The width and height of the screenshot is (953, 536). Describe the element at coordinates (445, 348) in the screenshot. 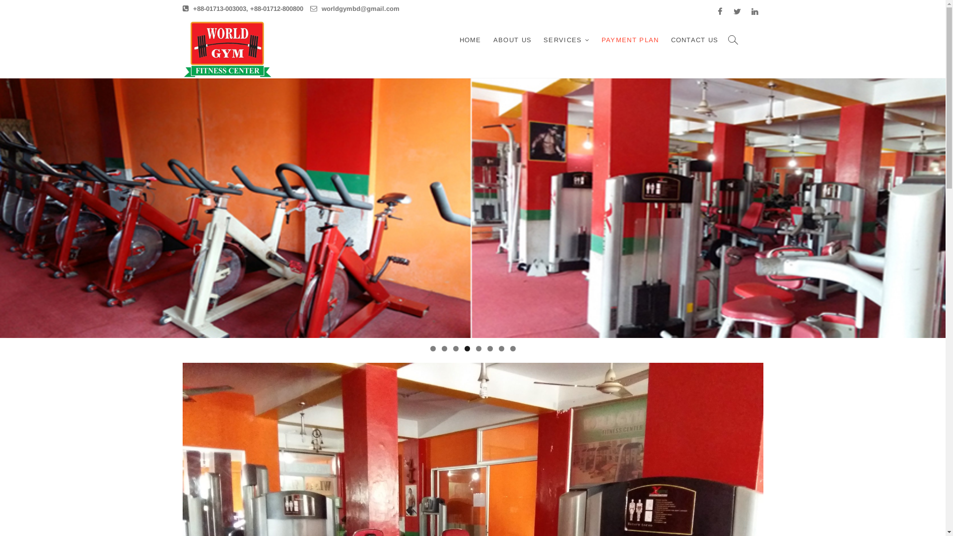

I see `2` at that location.